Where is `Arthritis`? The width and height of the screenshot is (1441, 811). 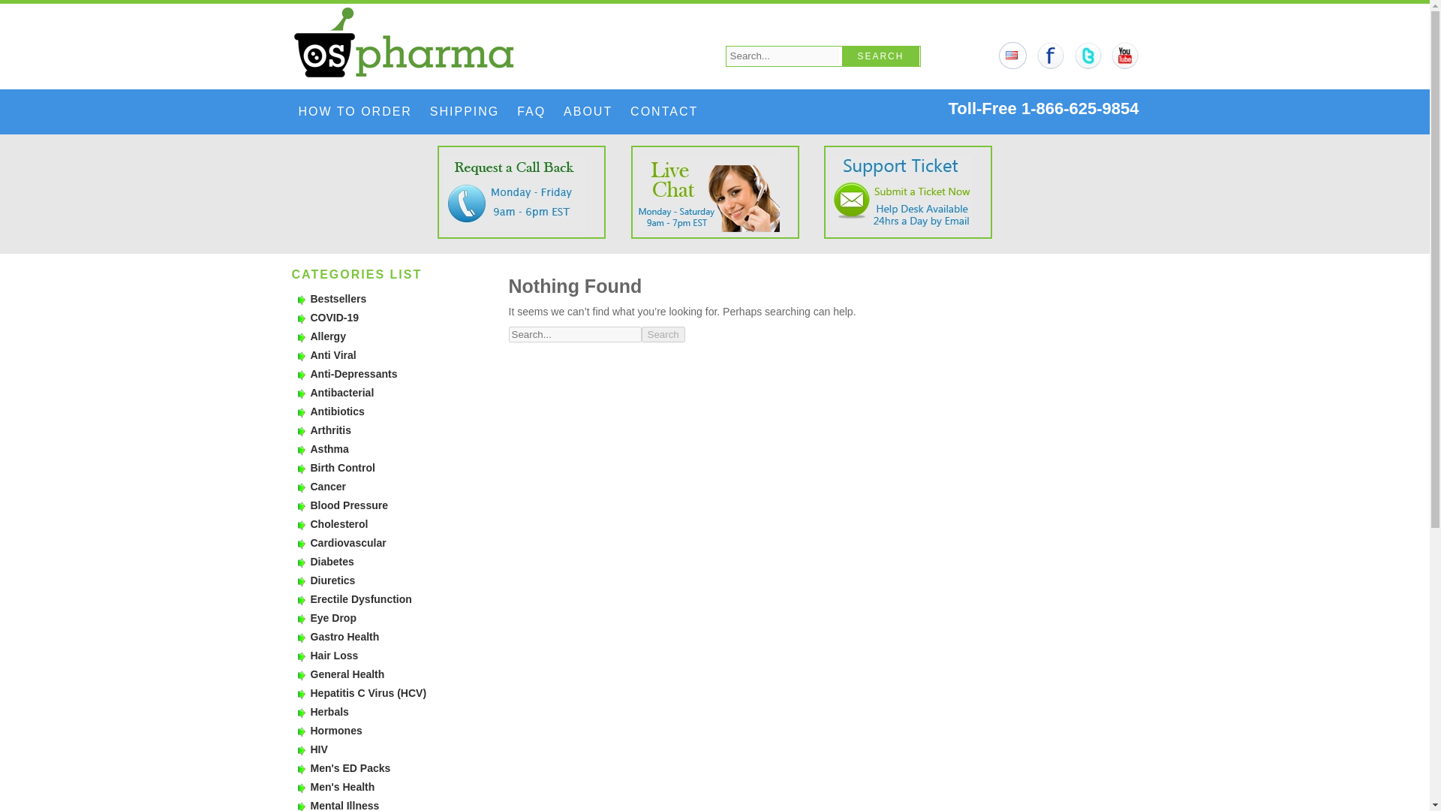 Arthritis is located at coordinates (331, 430).